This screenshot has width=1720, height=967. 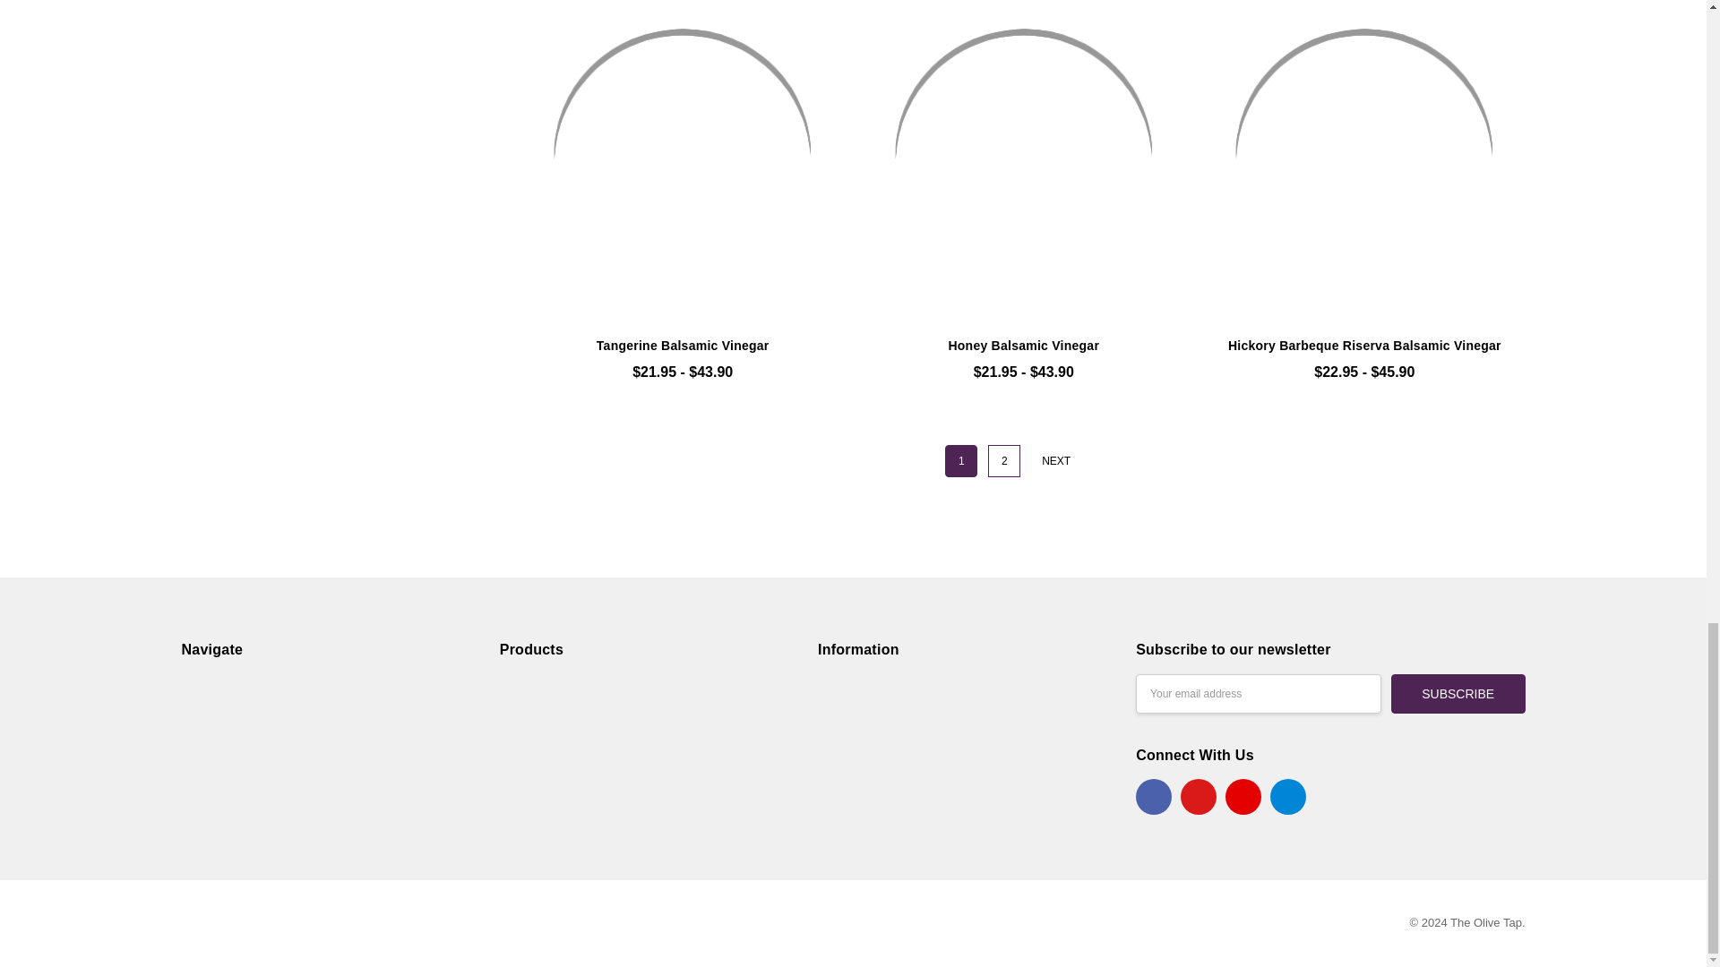 I want to click on Tangerine Balsamic Vinegar from The Olive Tap, so click(x=683, y=159).